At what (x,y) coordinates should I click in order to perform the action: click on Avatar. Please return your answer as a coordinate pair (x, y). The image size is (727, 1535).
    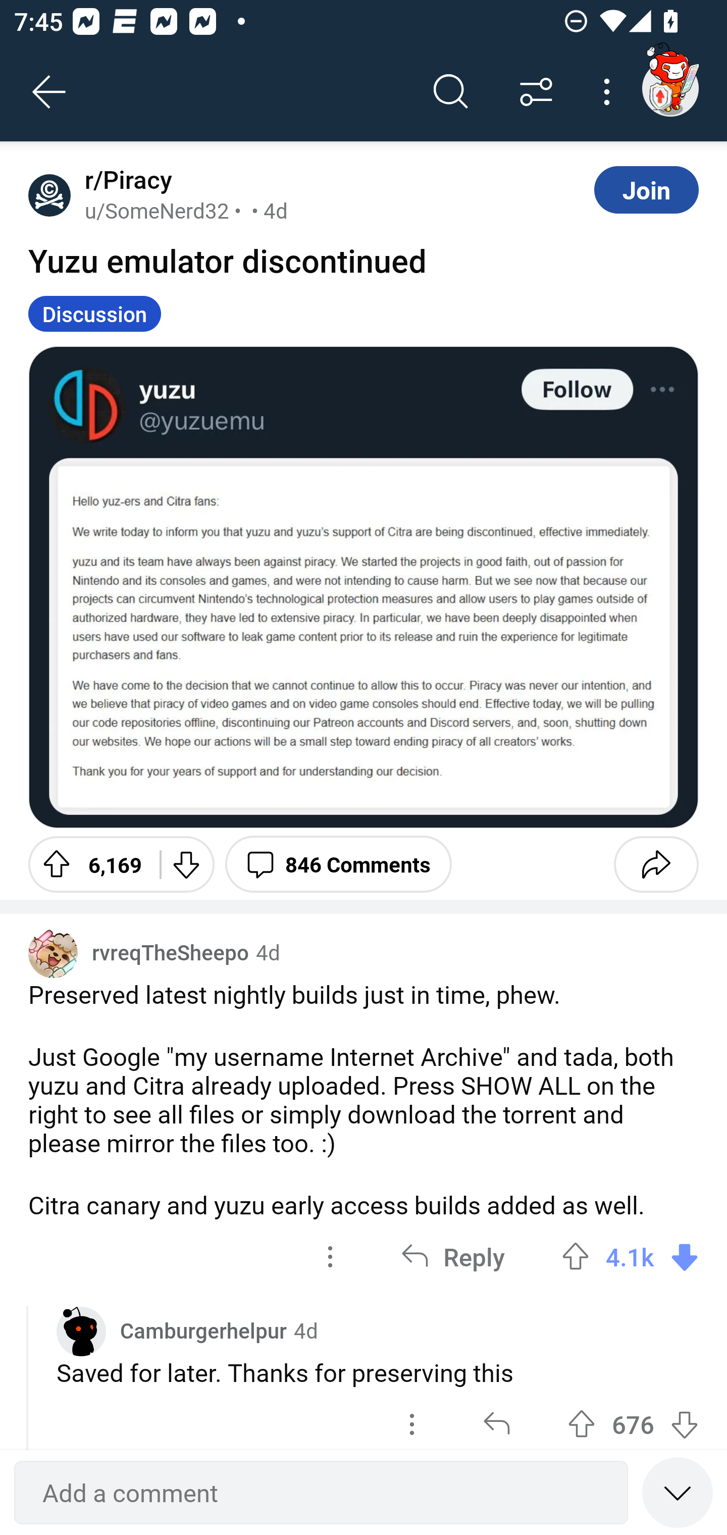
    Looking at the image, I should click on (49, 195).